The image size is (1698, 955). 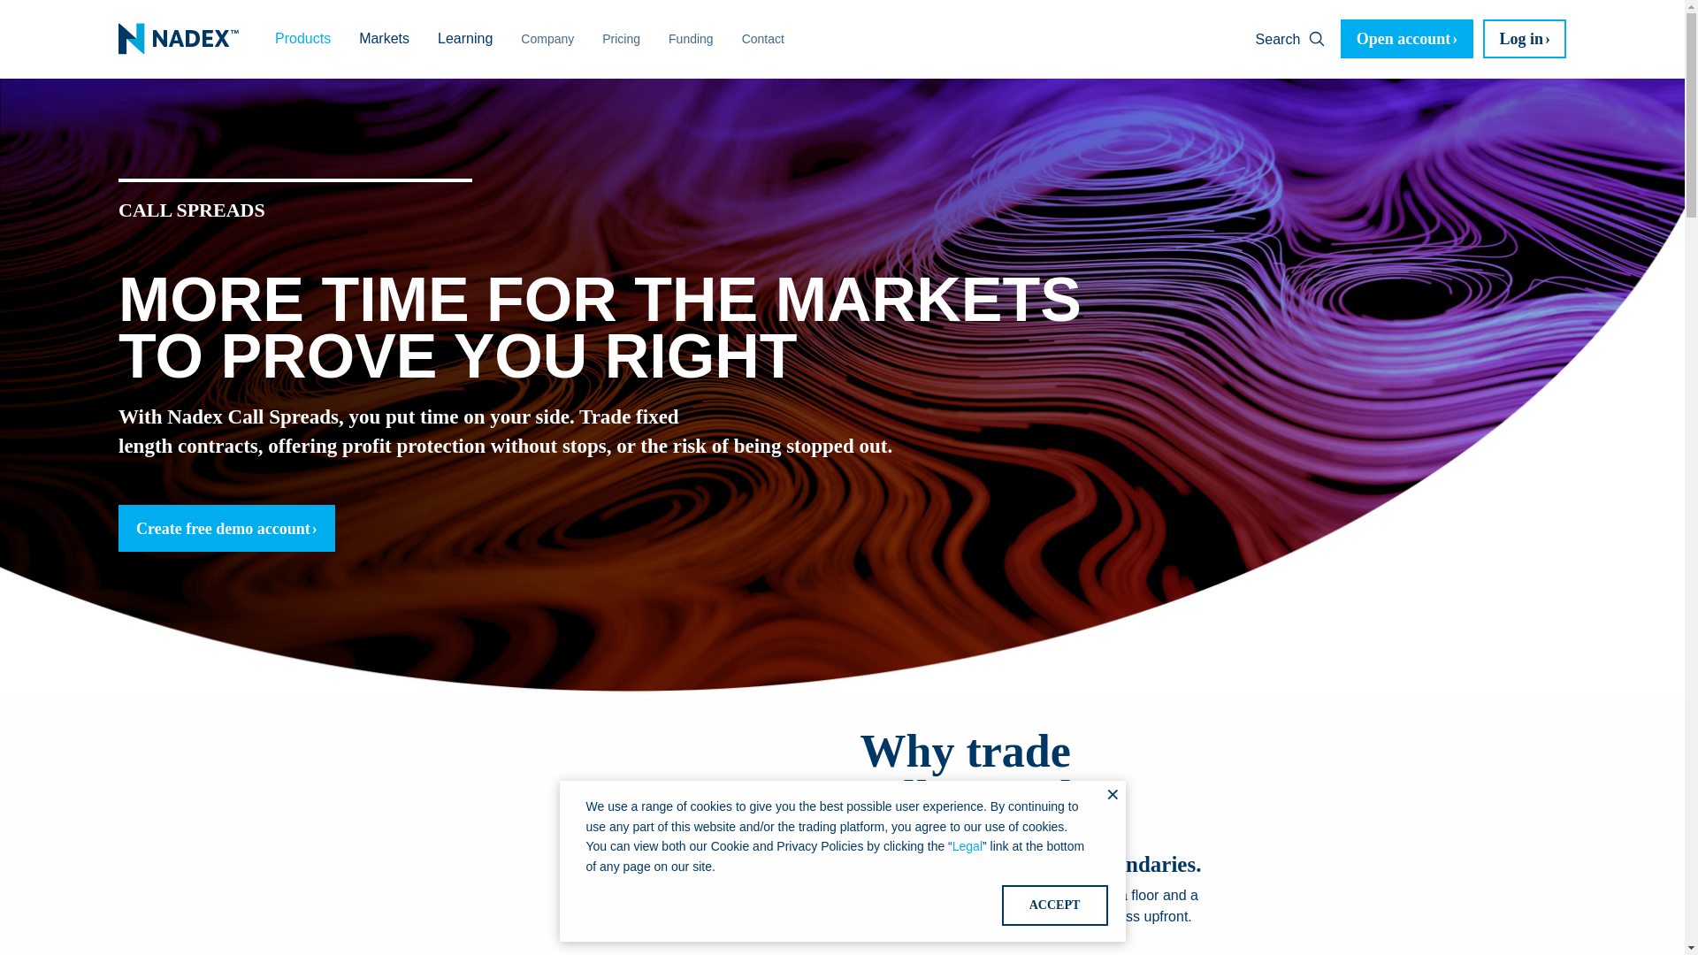 I want to click on Company, so click(x=547, y=38).